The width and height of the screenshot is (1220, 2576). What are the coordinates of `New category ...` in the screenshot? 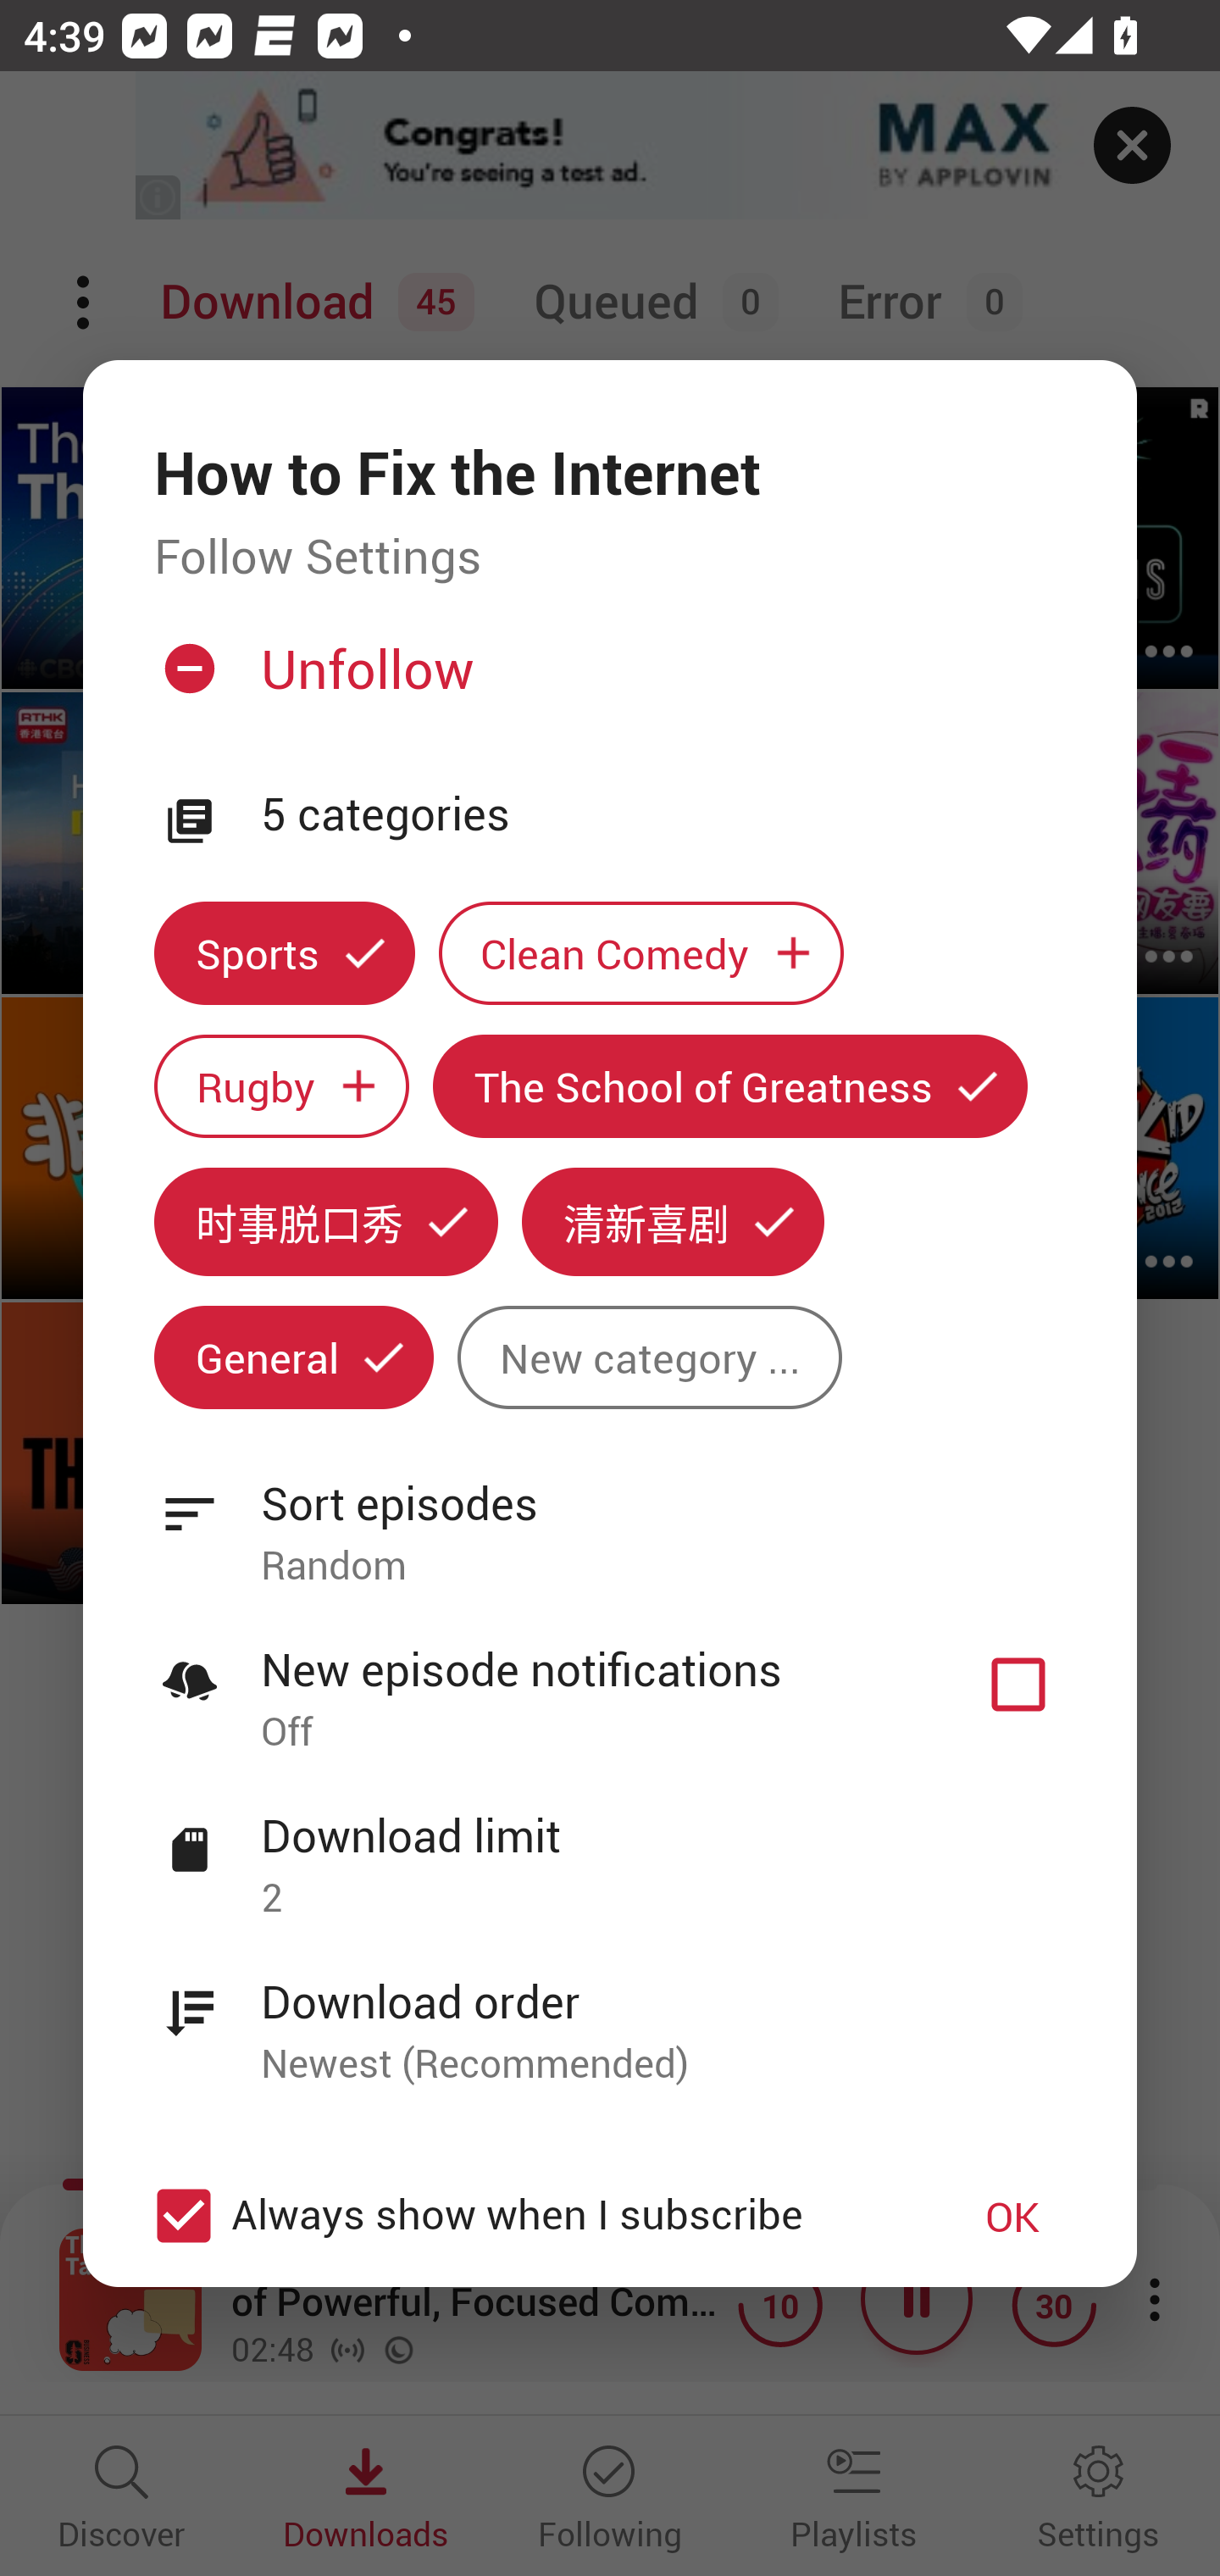 It's located at (649, 1357).